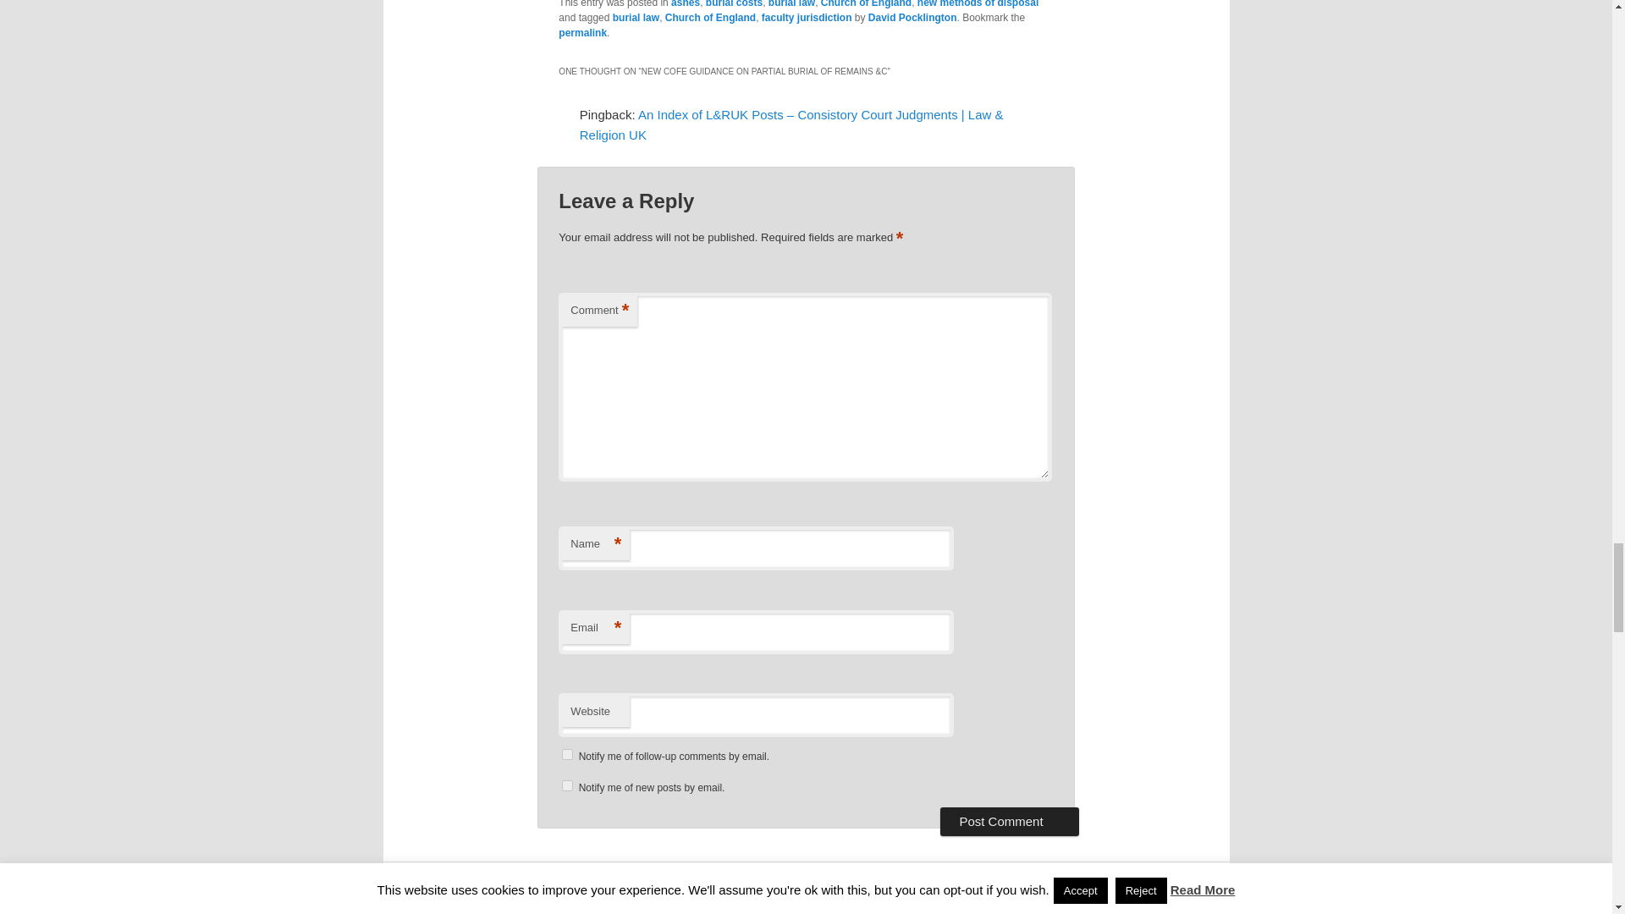  Describe the element at coordinates (567, 753) in the screenshot. I see `subscribe` at that location.